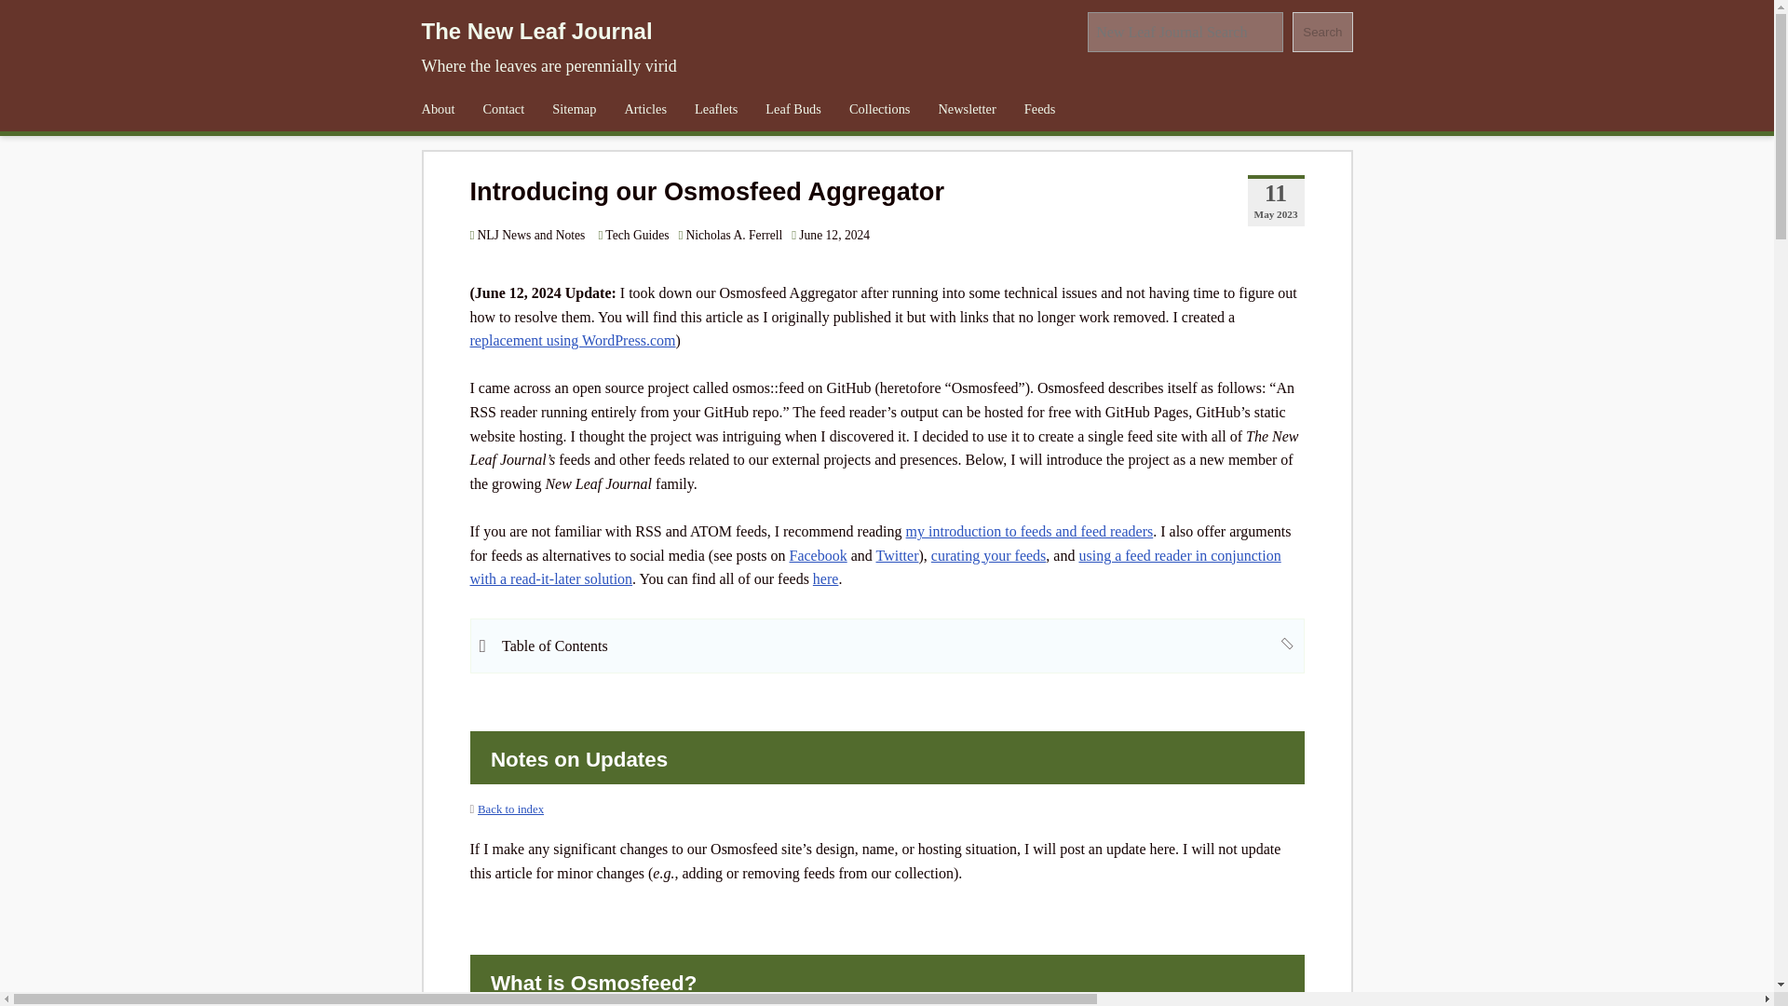  Describe the element at coordinates (1030, 531) in the screenshot. I see `my introduction to feeds and feed readers` at that location.